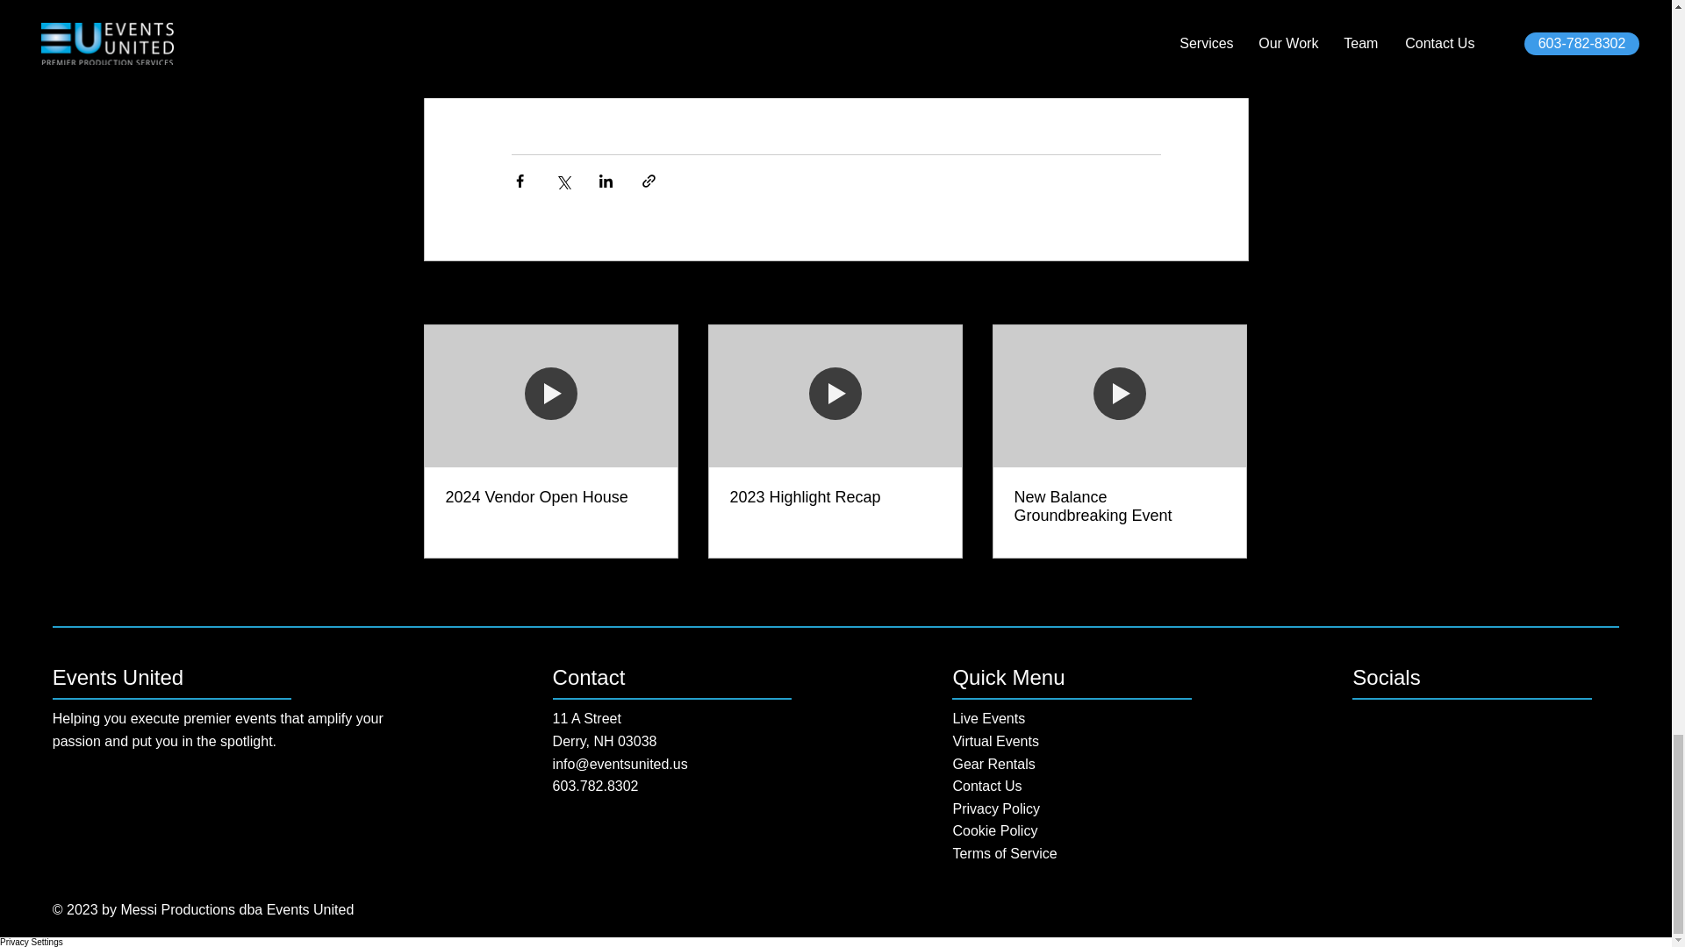 This screenshot has height=947, width=1685. I want to click on Contact Us, so click(986, 786).